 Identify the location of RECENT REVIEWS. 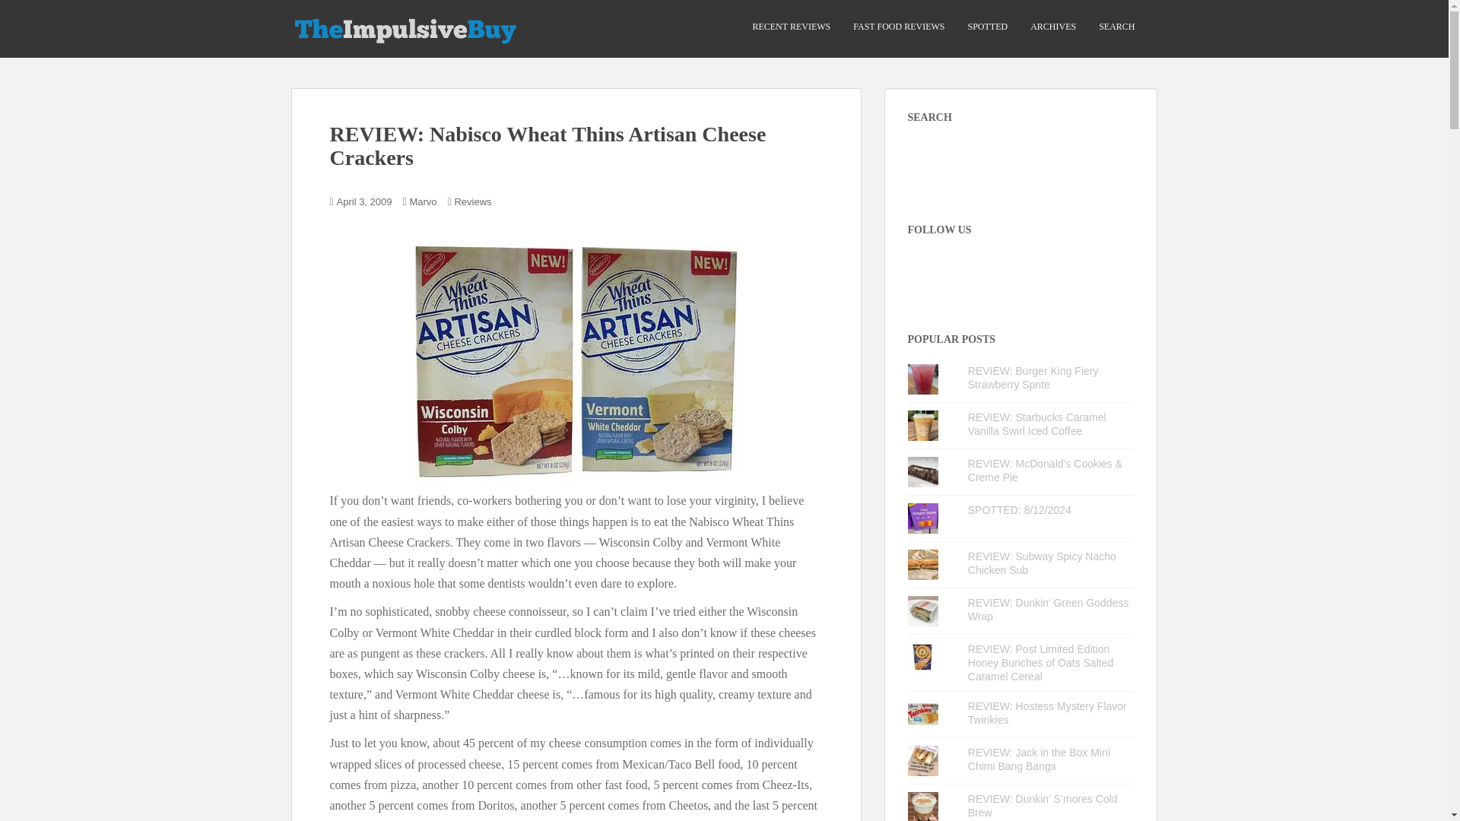
(791, 27).